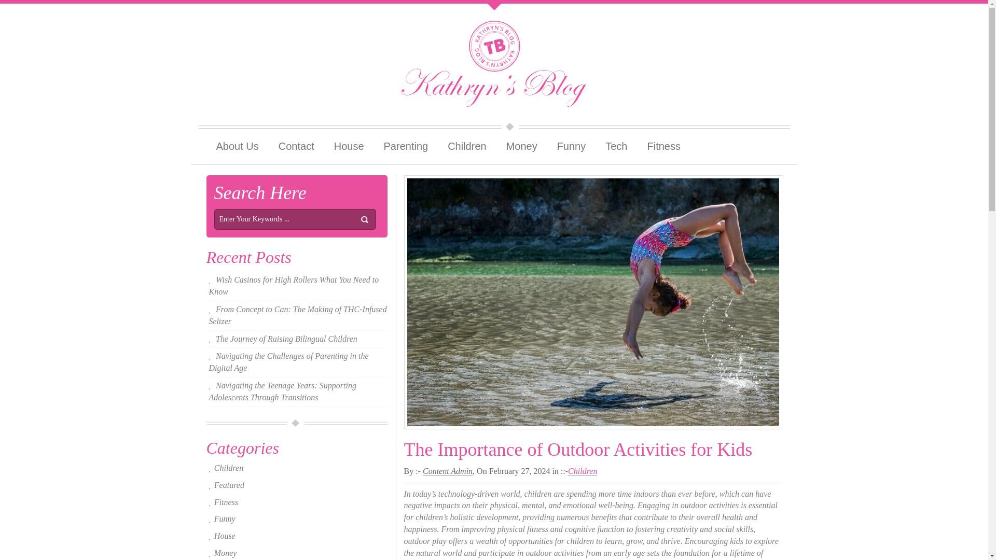 This screenshot has width=996, height=560. I want to click on Navigating the Challenges of Parenting in the Digital Age, so click(288, 362).